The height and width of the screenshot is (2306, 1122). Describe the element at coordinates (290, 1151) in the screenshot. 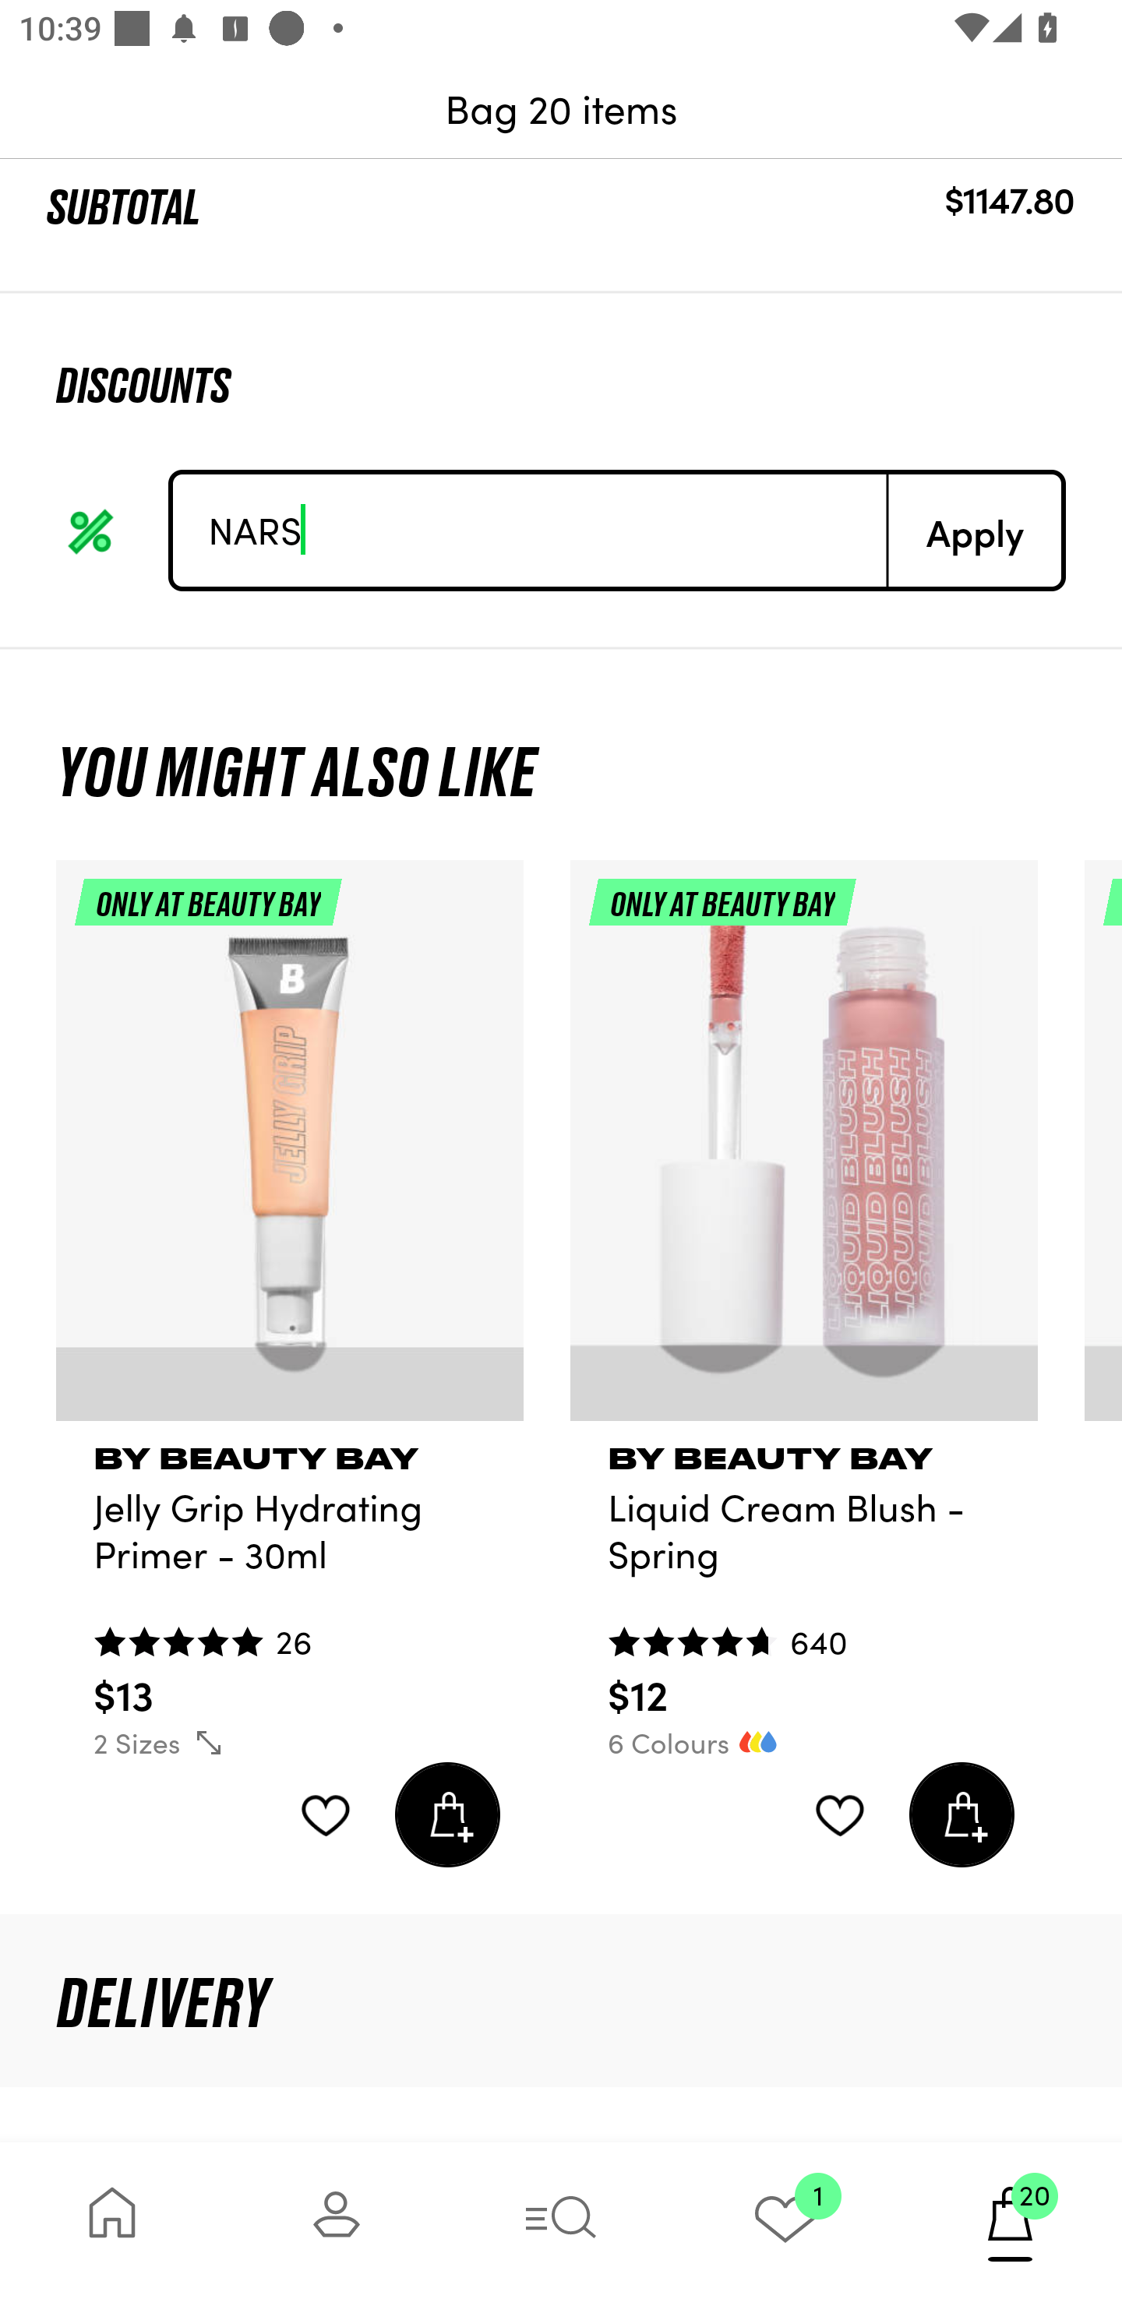

I see `ONLY AT BEAUTY BAY` at that location.